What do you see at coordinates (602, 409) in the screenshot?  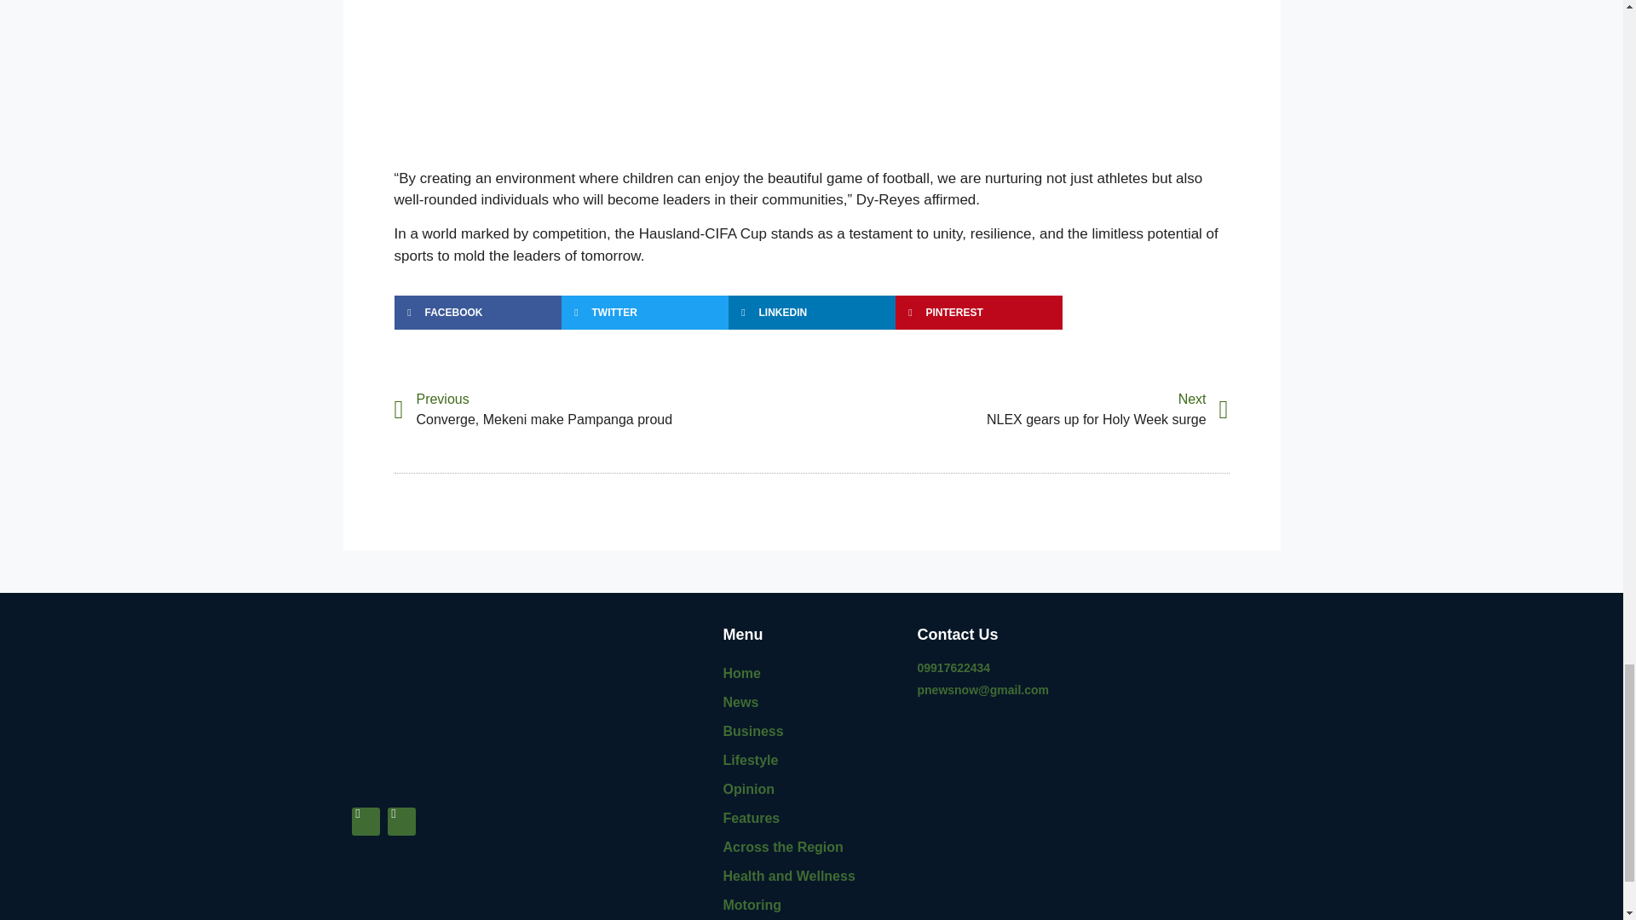 I see `Motoring` at bounding box center [602, 409].